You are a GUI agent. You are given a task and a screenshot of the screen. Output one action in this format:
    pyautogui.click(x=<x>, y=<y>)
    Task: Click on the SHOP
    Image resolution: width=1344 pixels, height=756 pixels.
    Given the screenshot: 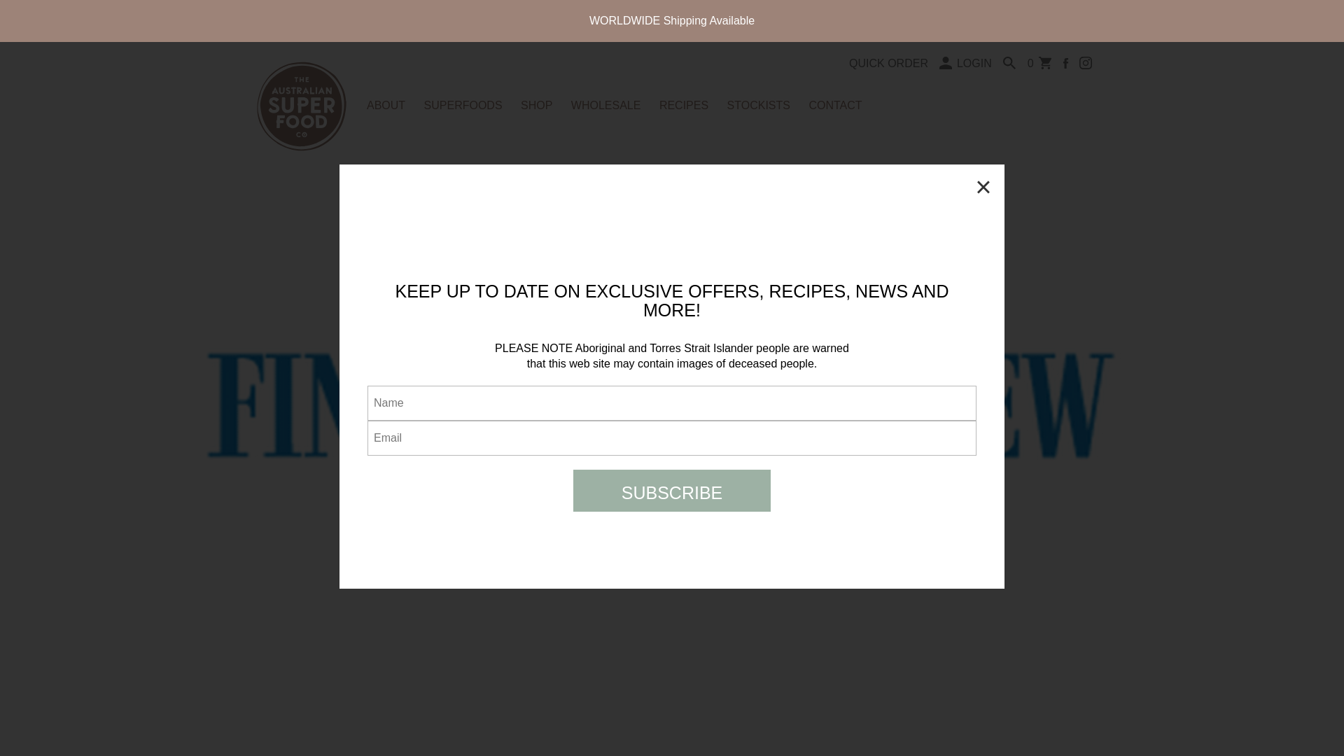 What is the action you would take?
    pyautogui.click(x=536, y=105)
    